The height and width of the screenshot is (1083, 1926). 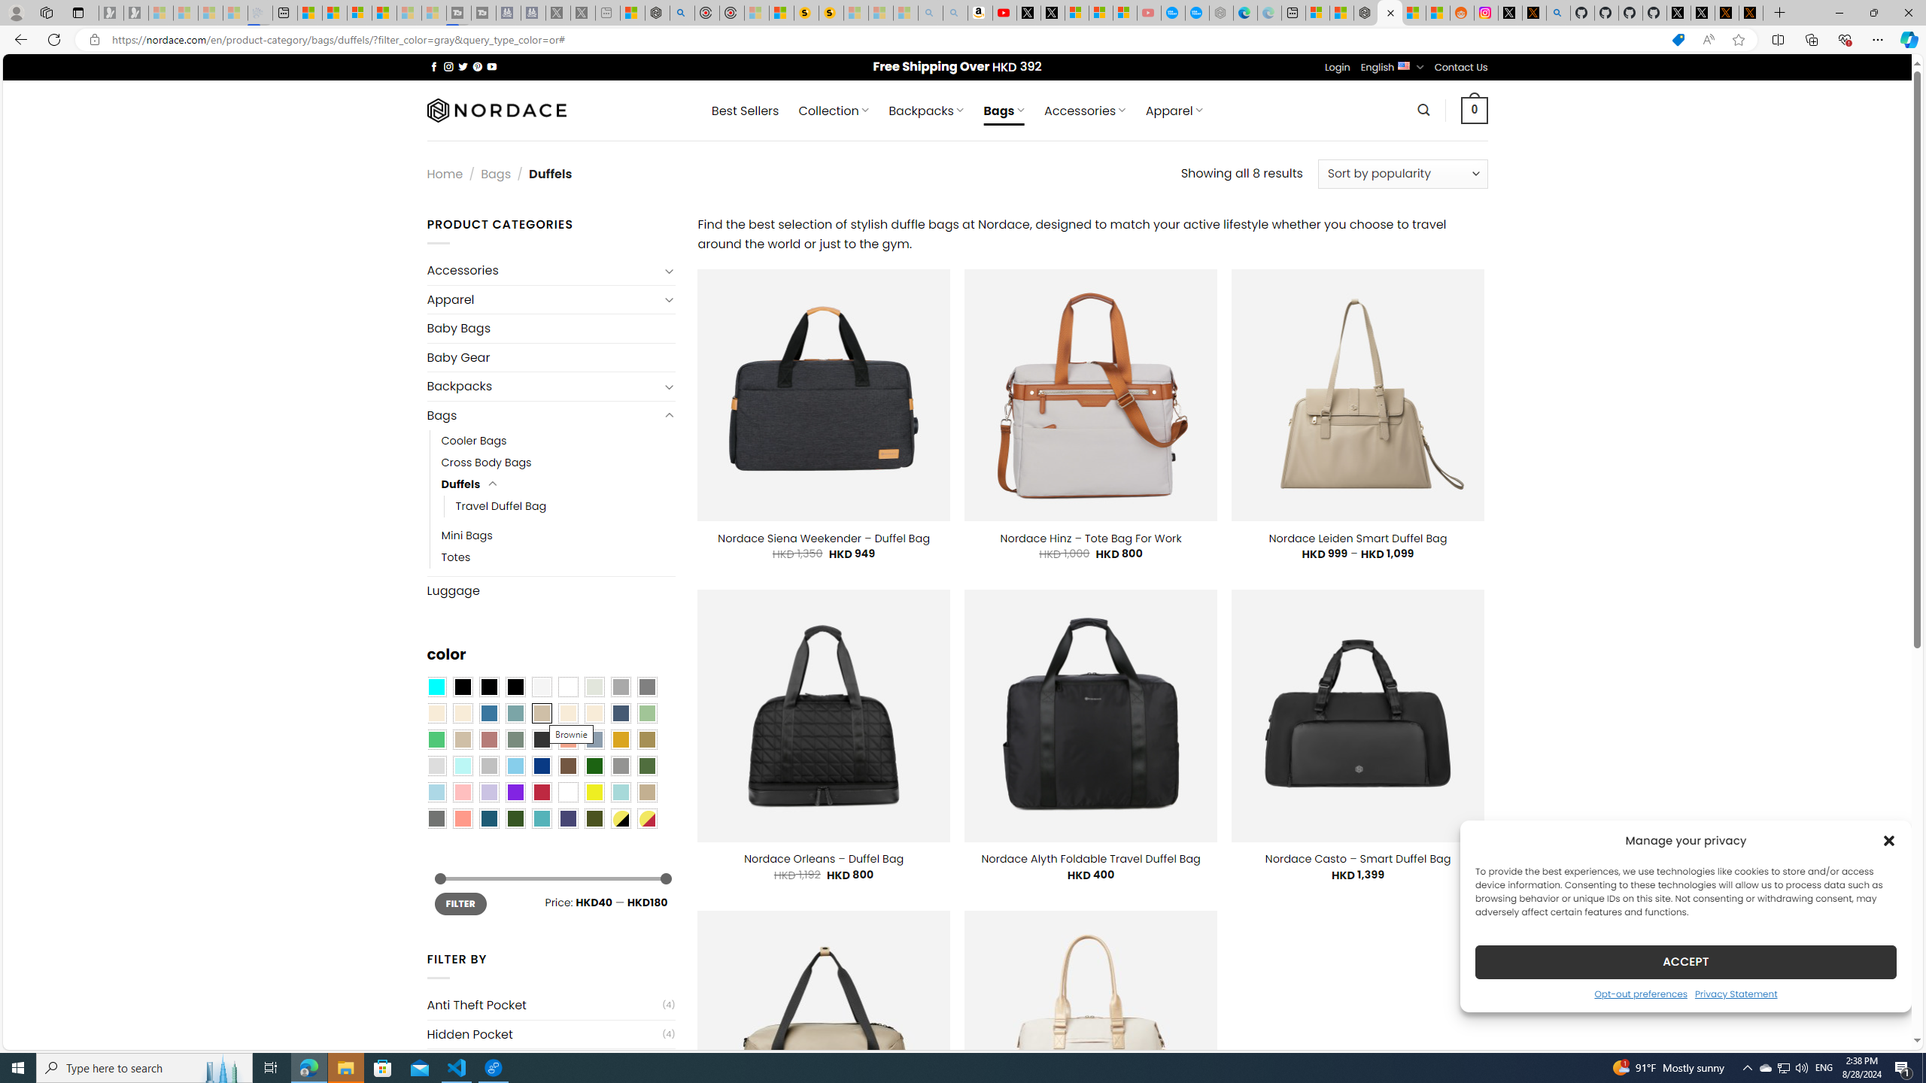 I want to click on Emerald Green, so click(x=436, y=739).